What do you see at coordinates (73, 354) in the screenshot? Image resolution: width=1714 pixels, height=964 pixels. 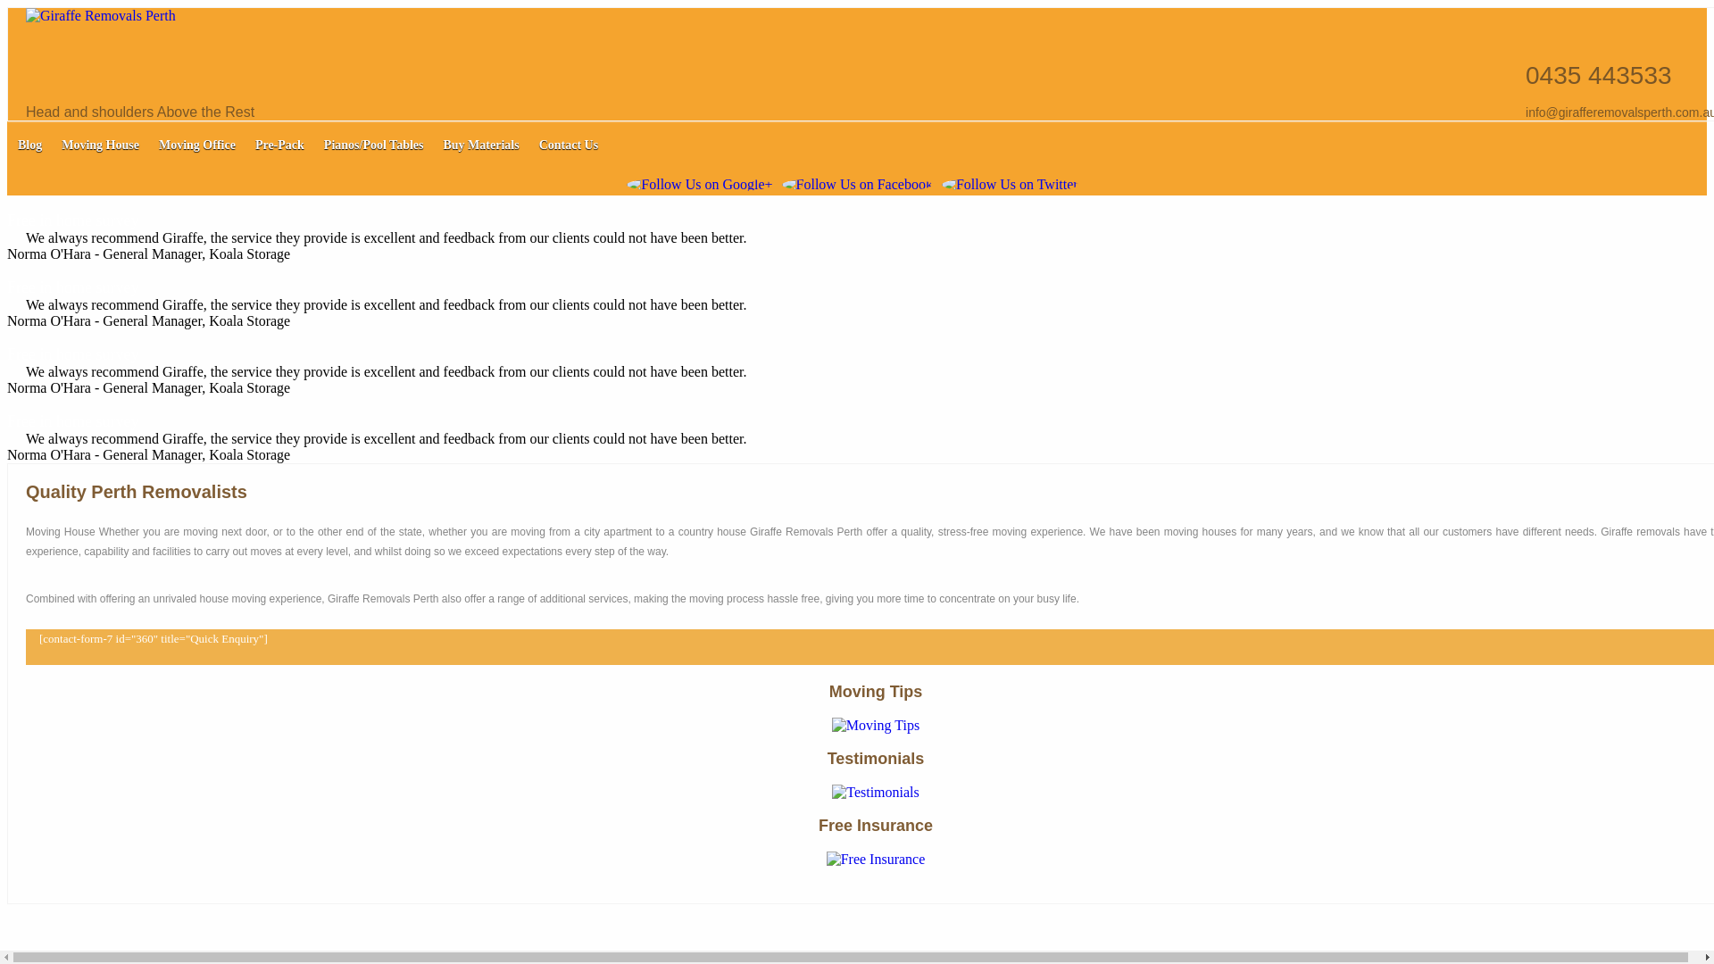 I see `Free in home survey` at bounding box center [73, 354].